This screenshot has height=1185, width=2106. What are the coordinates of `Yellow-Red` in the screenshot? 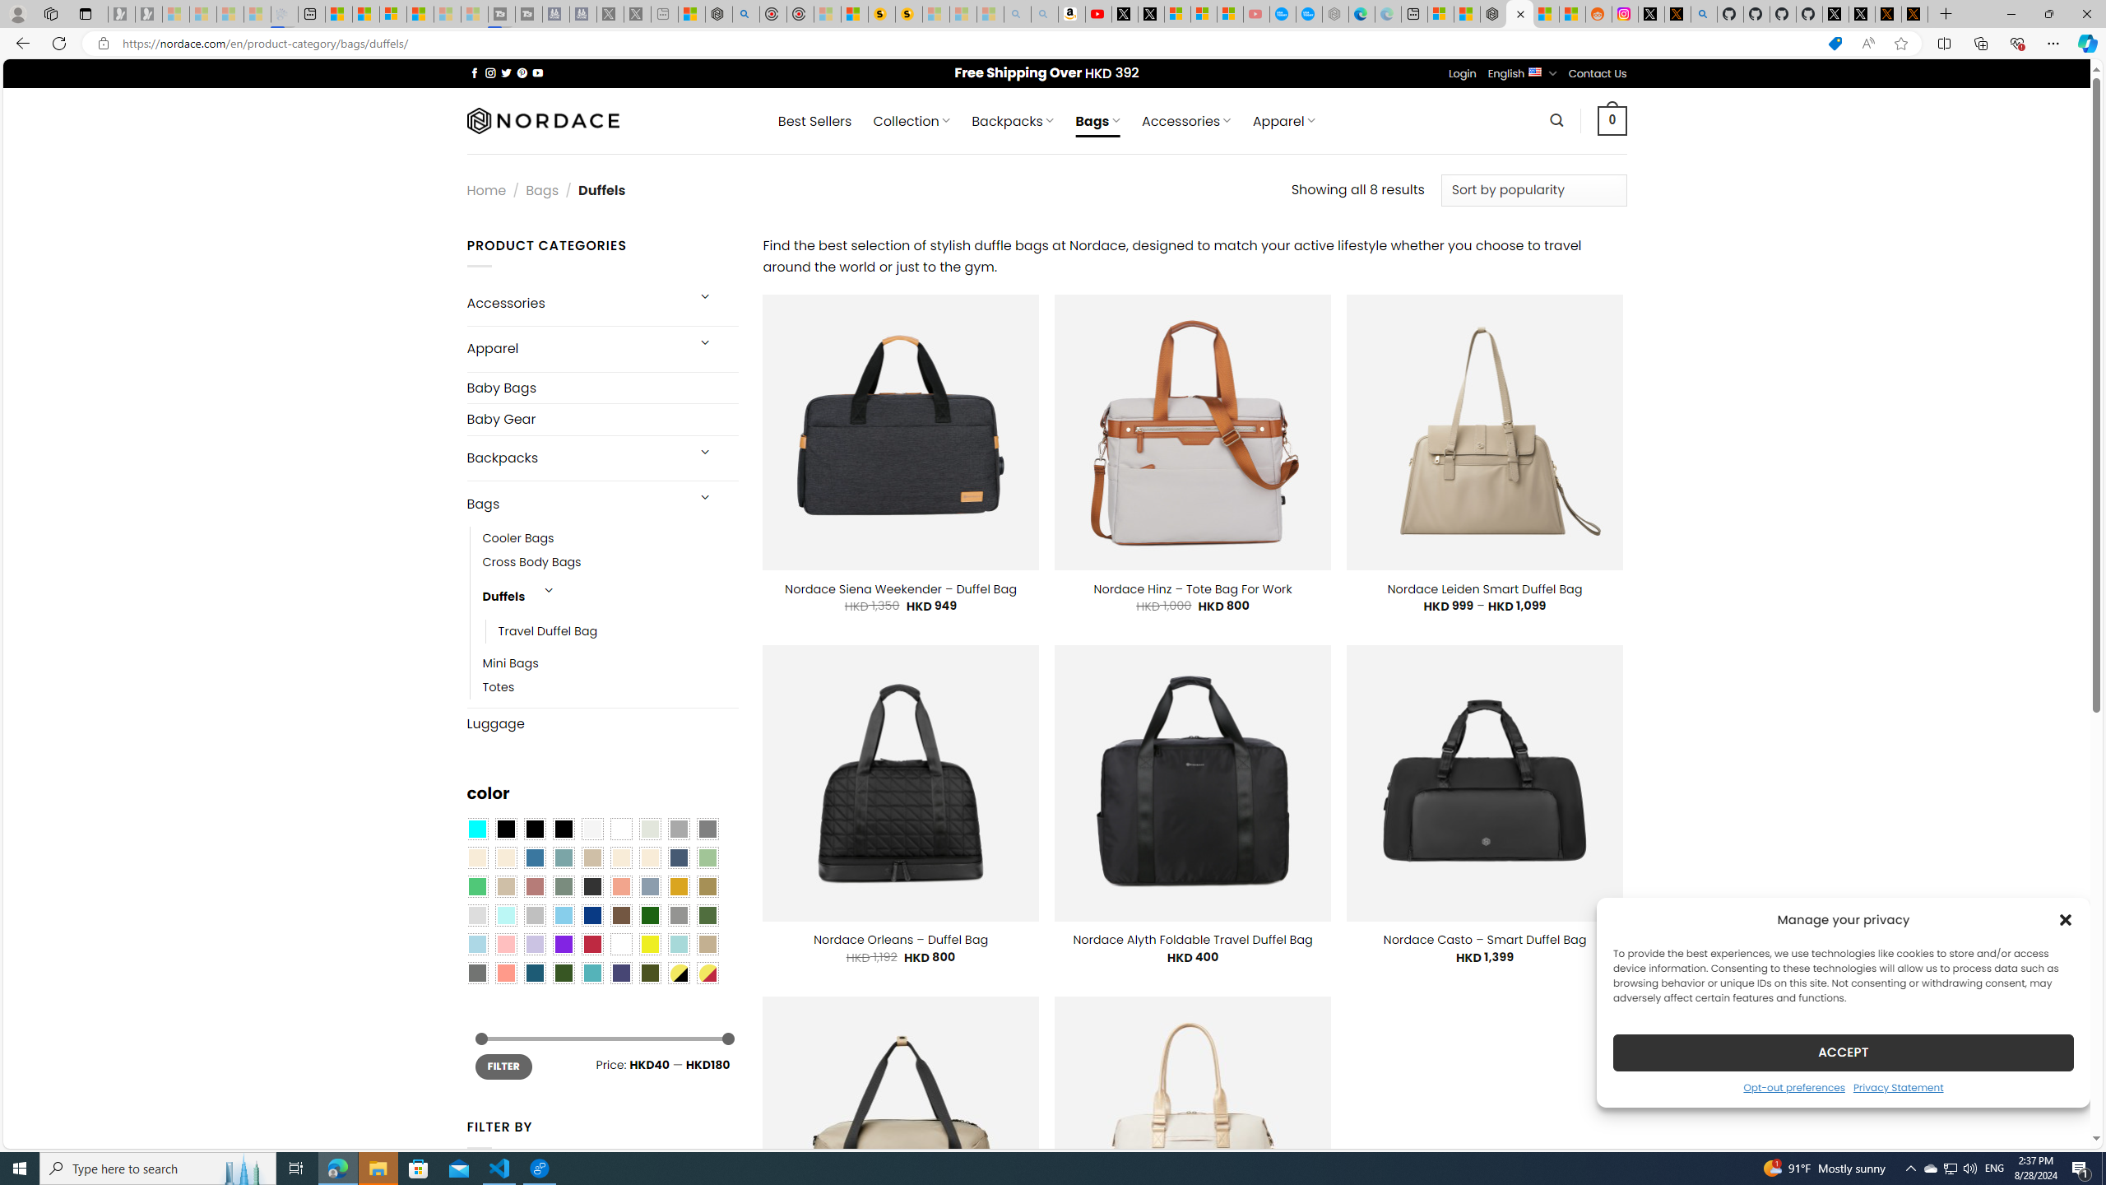 It's located at (707, 973).